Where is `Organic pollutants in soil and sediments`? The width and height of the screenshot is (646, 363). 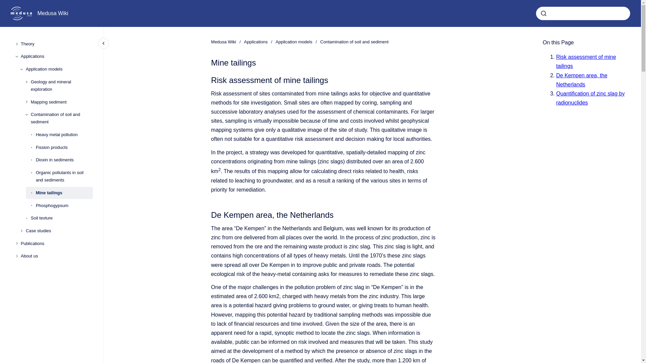
Organic pollutants in soil and sediments is located at coordinates (64, 176).